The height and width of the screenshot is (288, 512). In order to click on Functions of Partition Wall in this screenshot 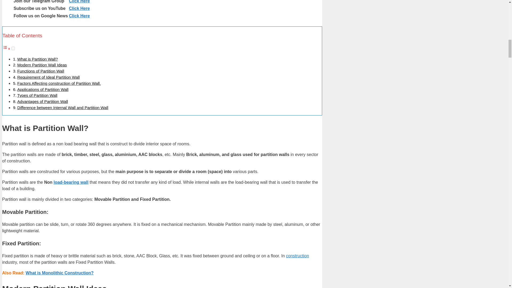, I will do `click(41, 71)`.